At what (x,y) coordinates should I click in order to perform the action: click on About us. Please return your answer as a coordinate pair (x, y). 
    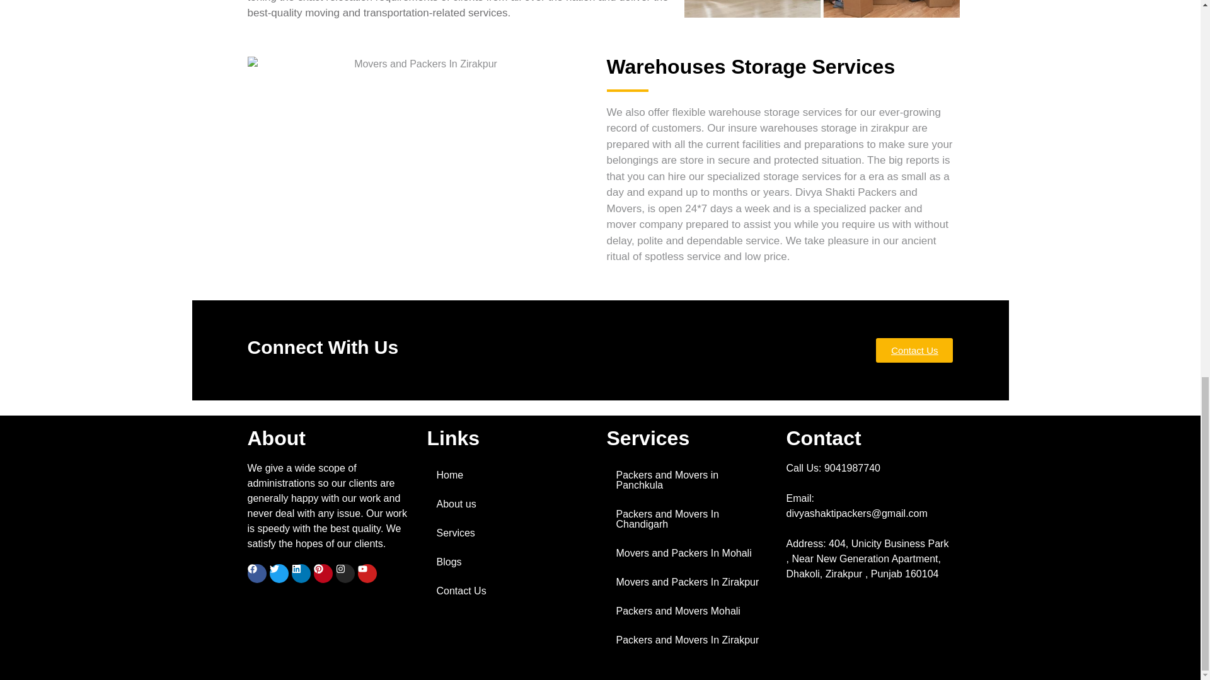
    Looking at the image, I should click on (510, 504).